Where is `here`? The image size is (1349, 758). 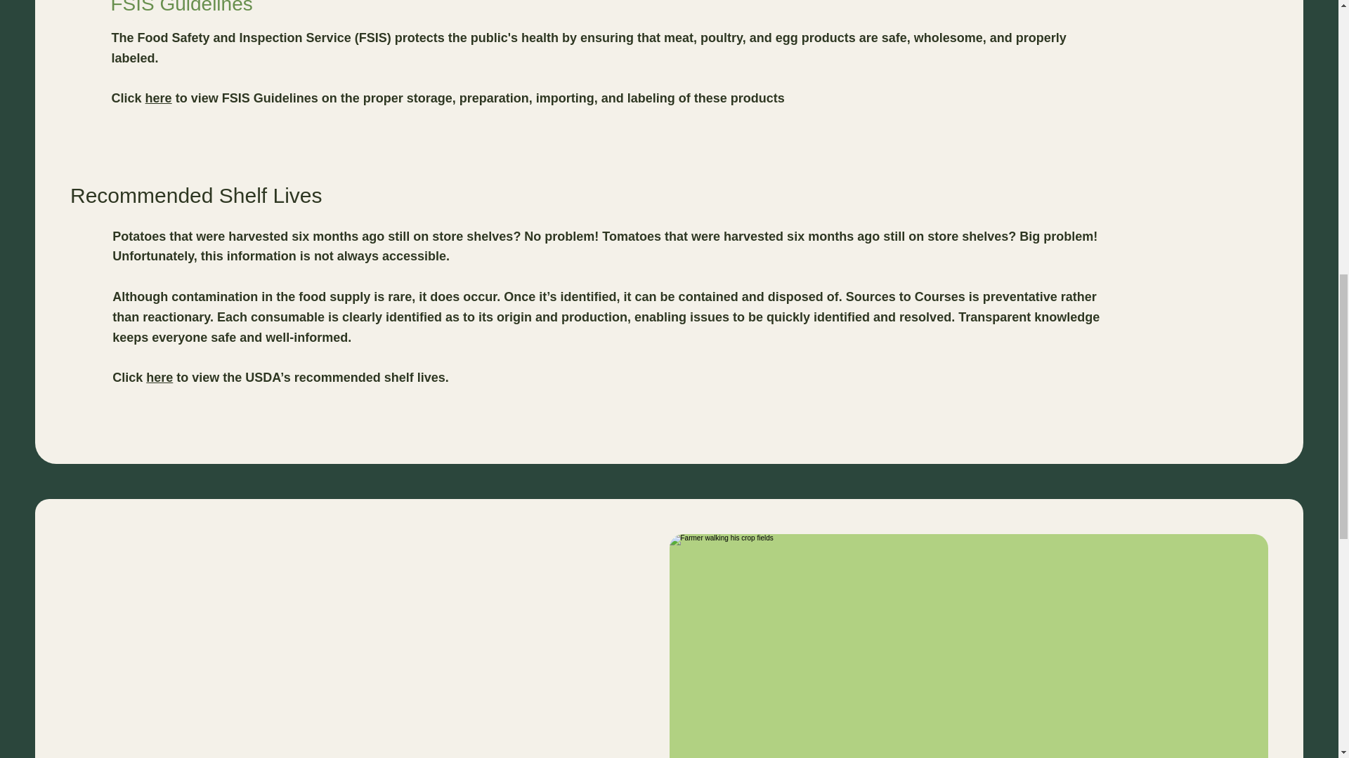 here is located at coordinates (159, 378).